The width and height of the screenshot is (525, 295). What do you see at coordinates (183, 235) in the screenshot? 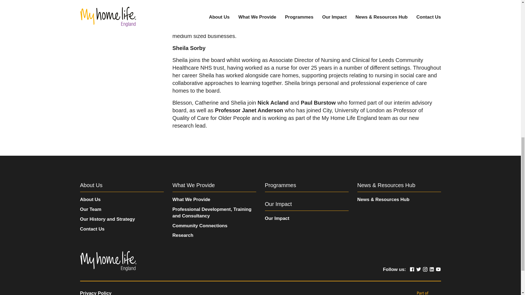
I see `Research` at bounding box center [183, 235].